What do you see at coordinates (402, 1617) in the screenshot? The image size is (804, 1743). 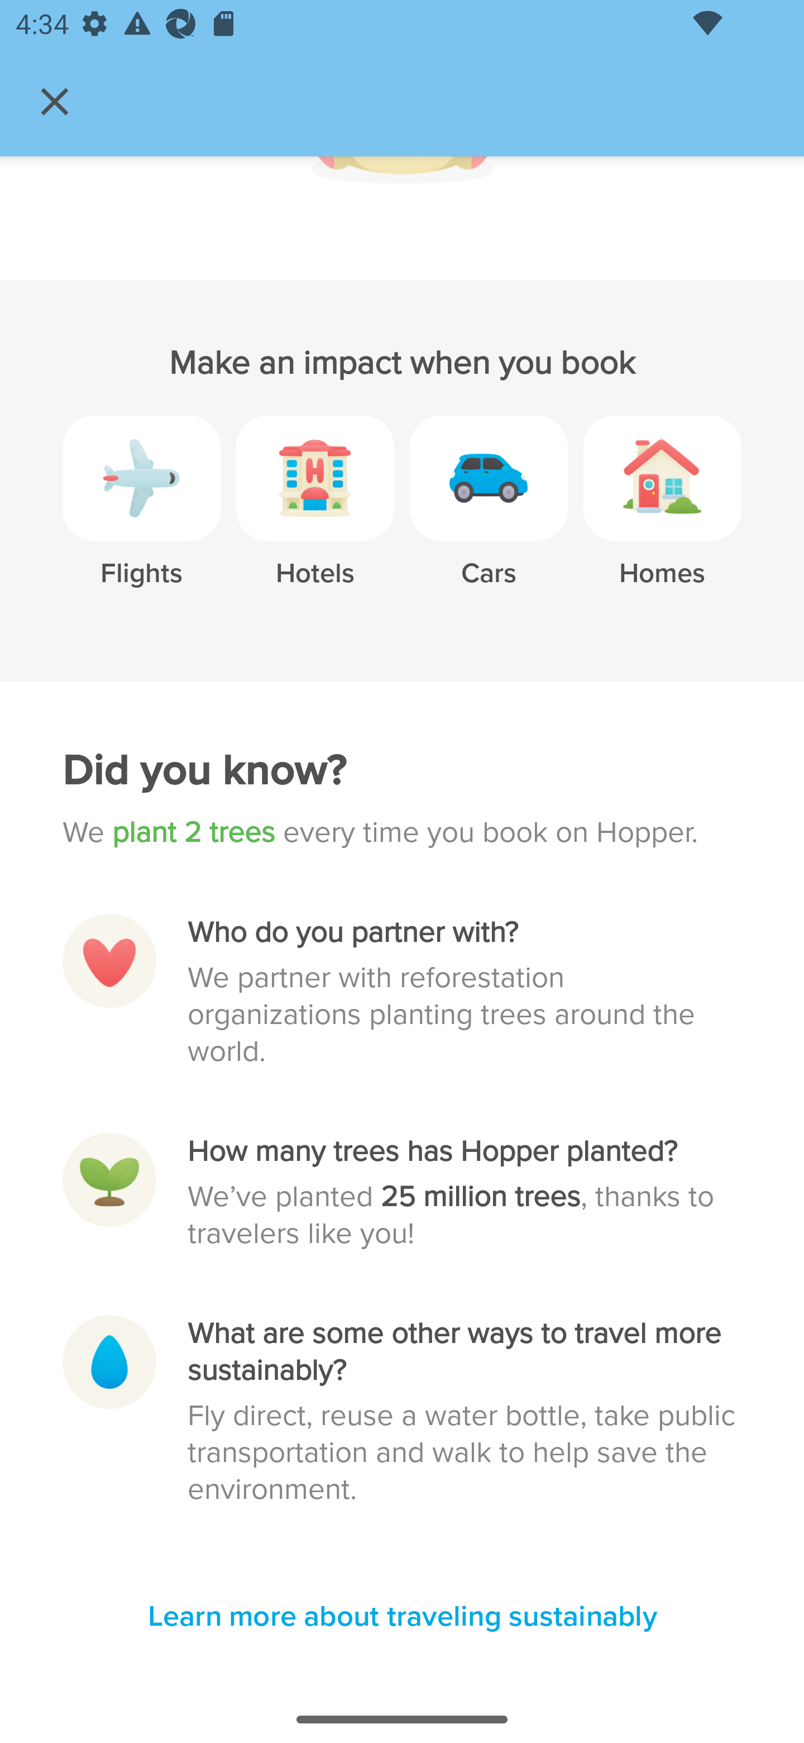 I see `‍Learn more about traveling sustainably` at bounding box center [402, 1617].